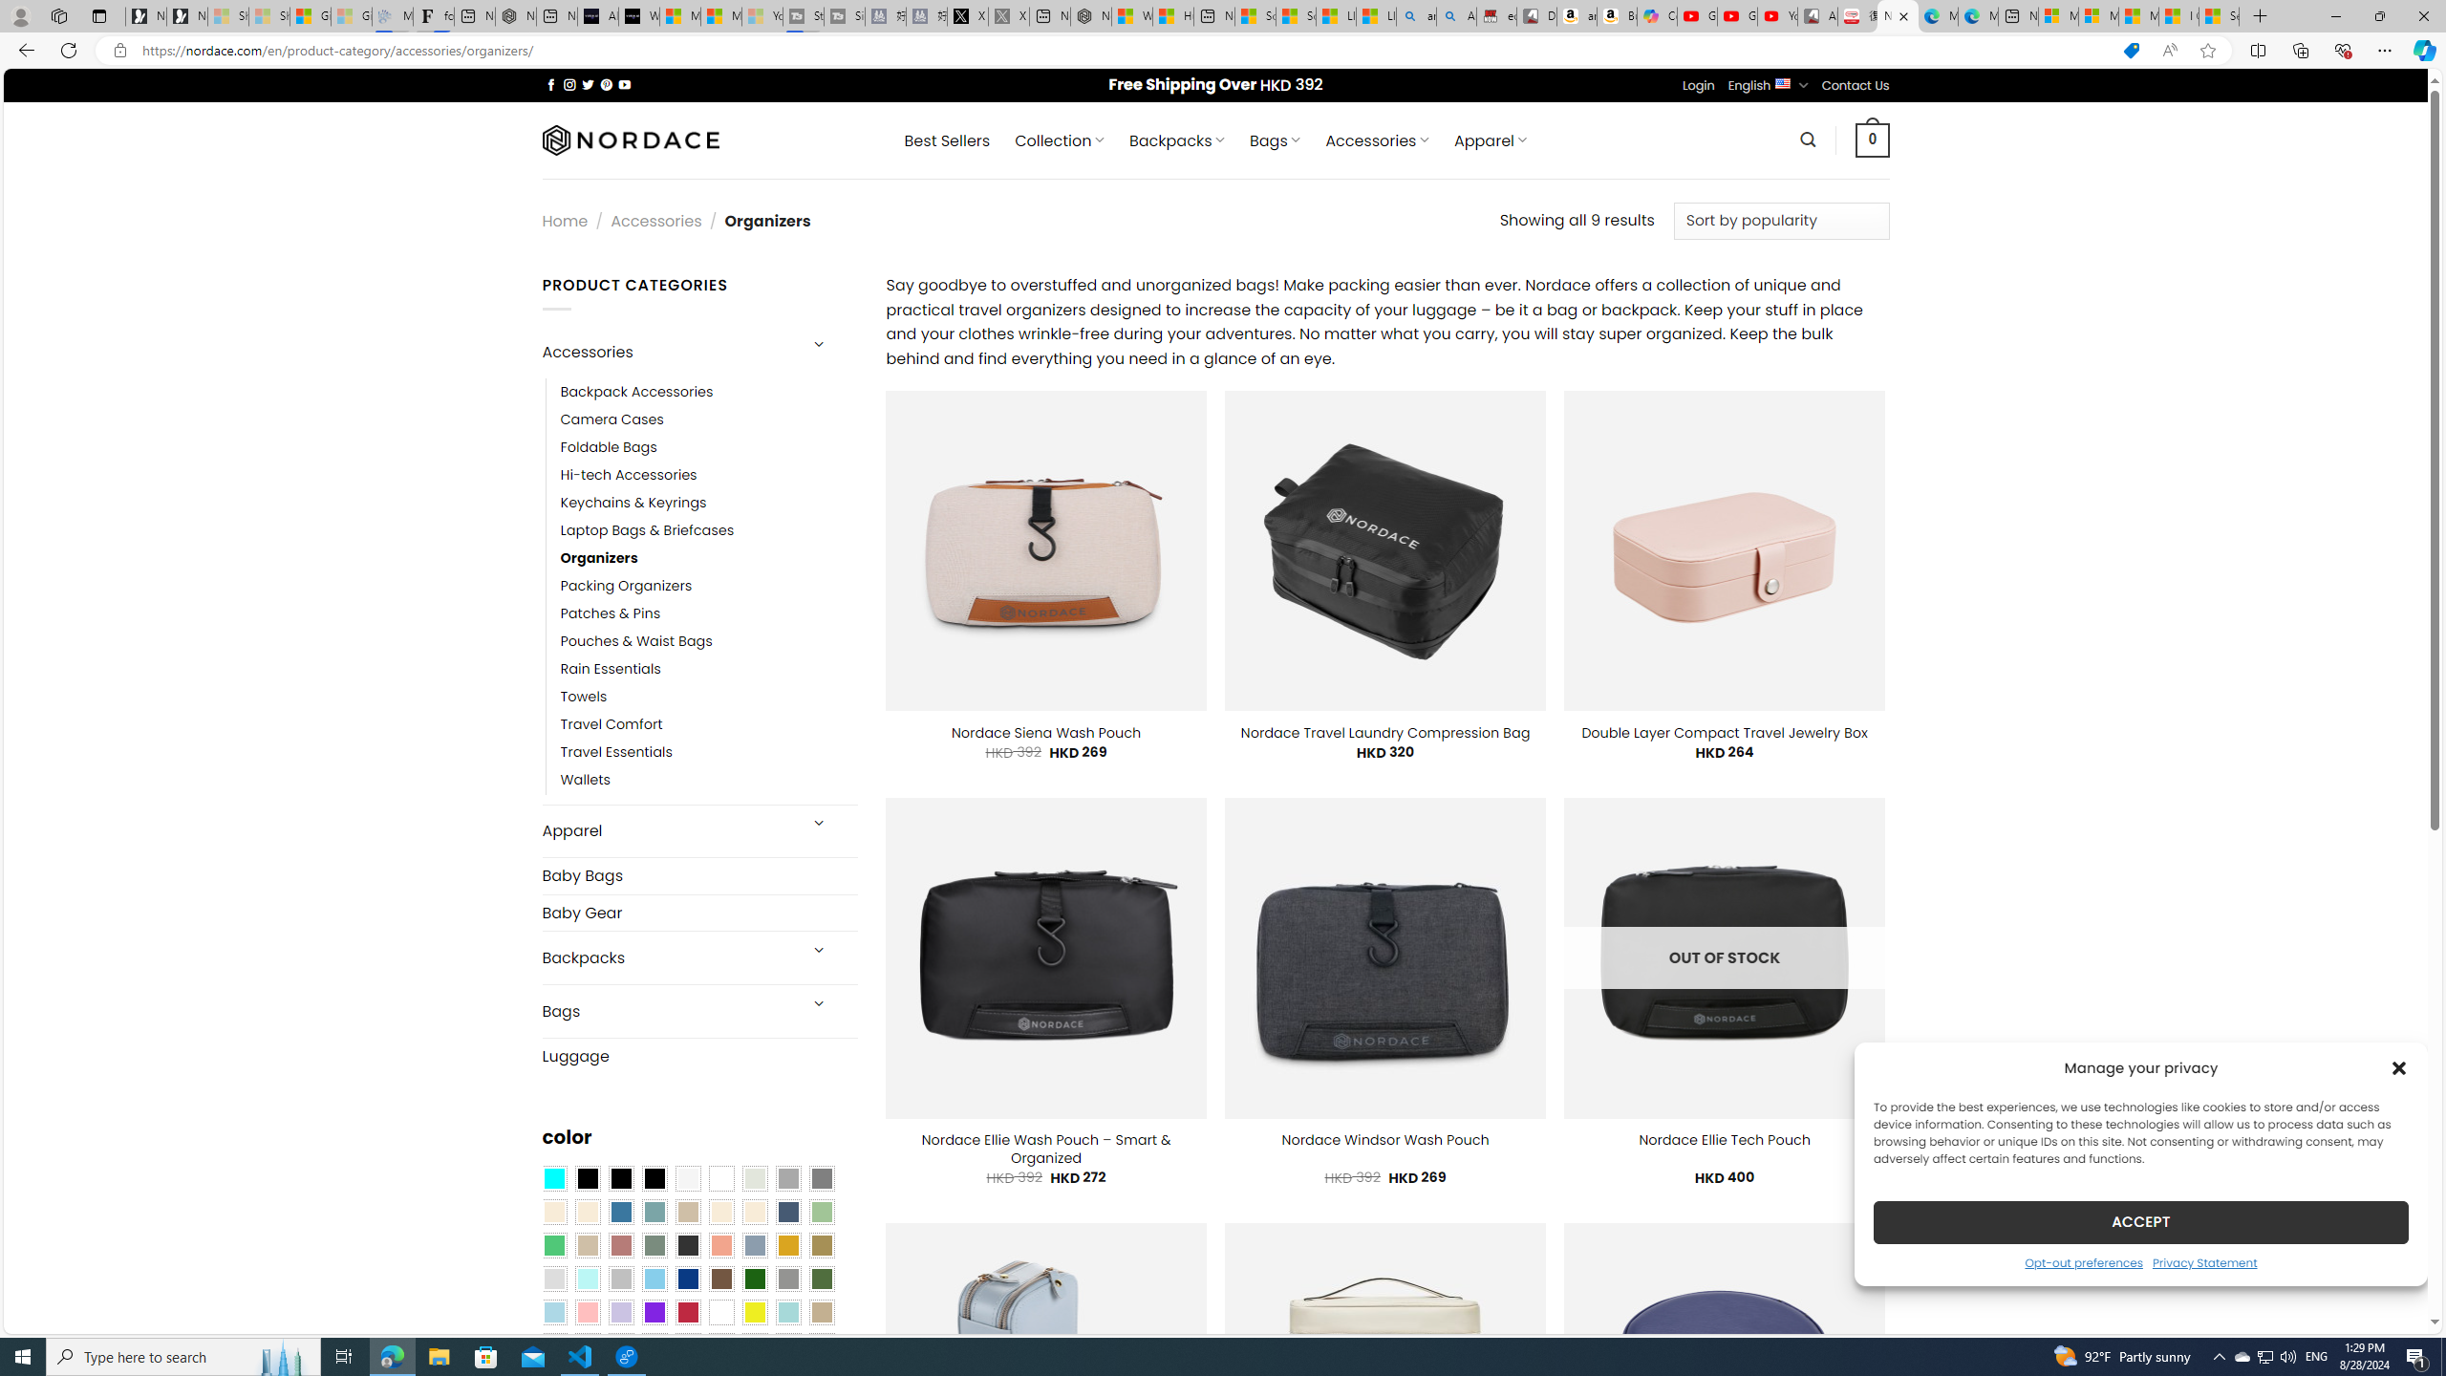  I want to click on Light Blue, so click(553, 1312).